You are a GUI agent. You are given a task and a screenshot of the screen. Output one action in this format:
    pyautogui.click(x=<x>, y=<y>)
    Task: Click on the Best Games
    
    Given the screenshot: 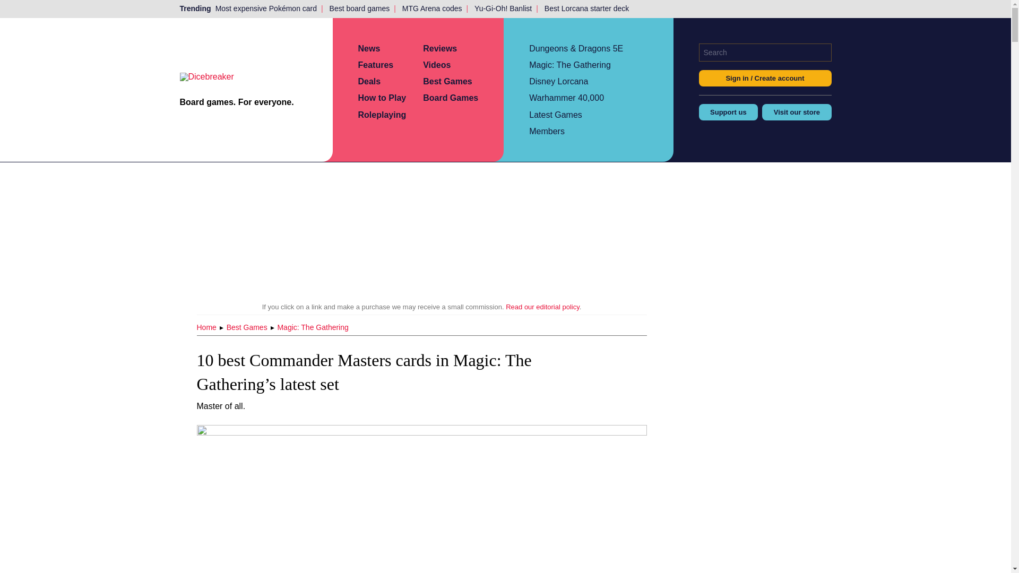 What is the action you would take?
    pyautogui.click(x=447, y=81)
    